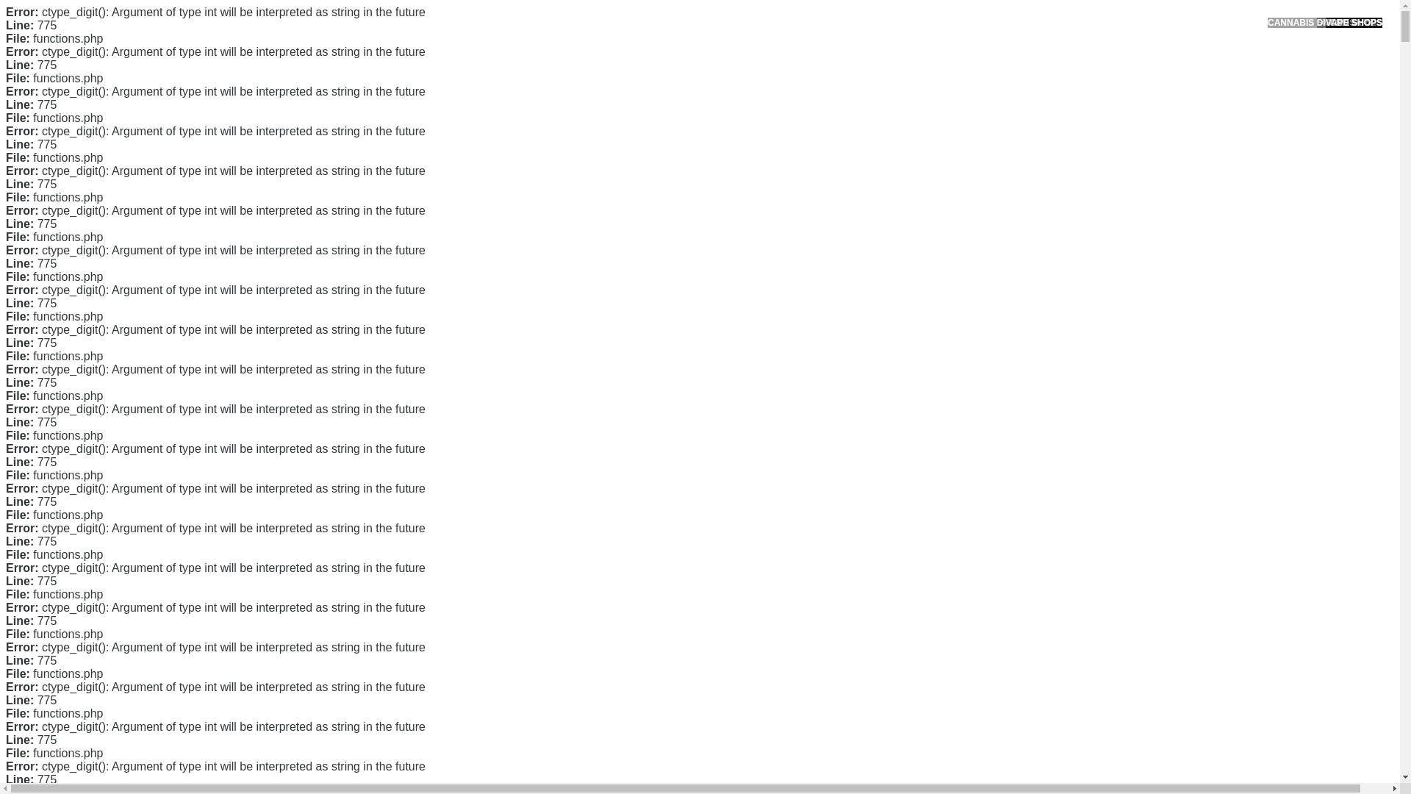  I want to click on Skip to content, so click(34, 9).